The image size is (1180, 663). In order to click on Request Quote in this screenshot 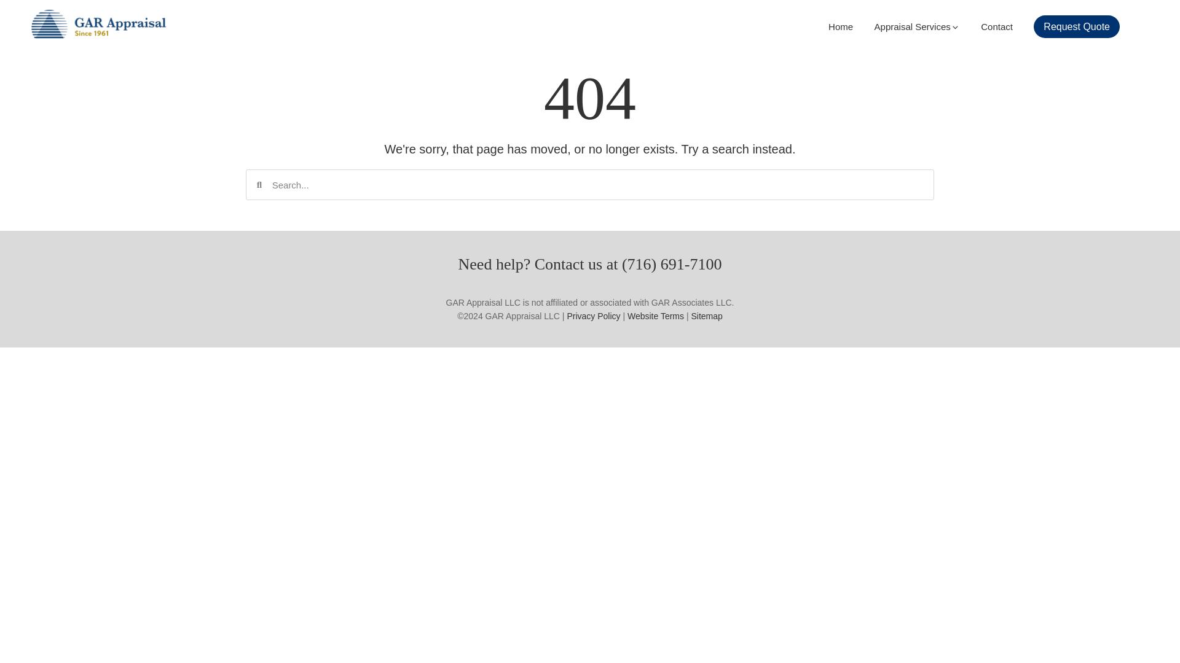, I will do `click(1077, 26)`.